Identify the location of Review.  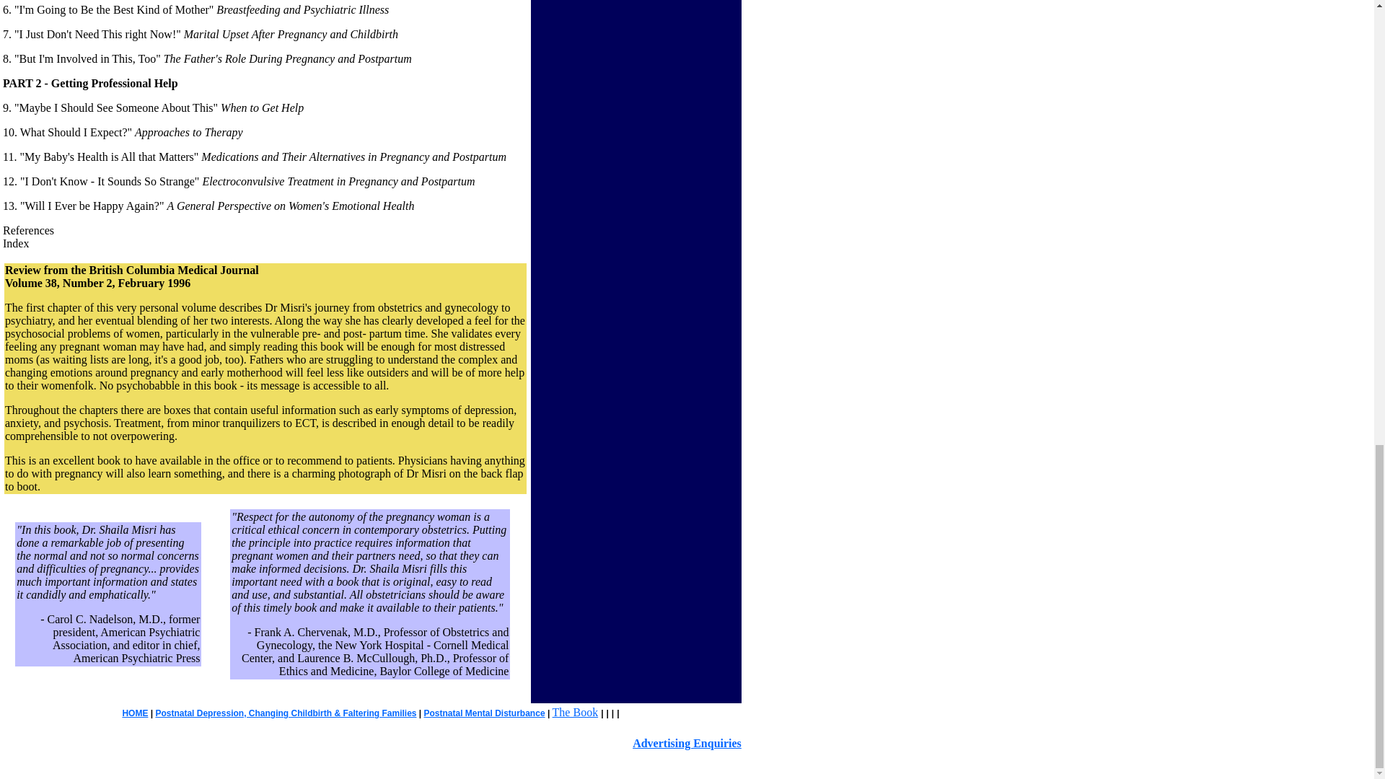
(23, 270).